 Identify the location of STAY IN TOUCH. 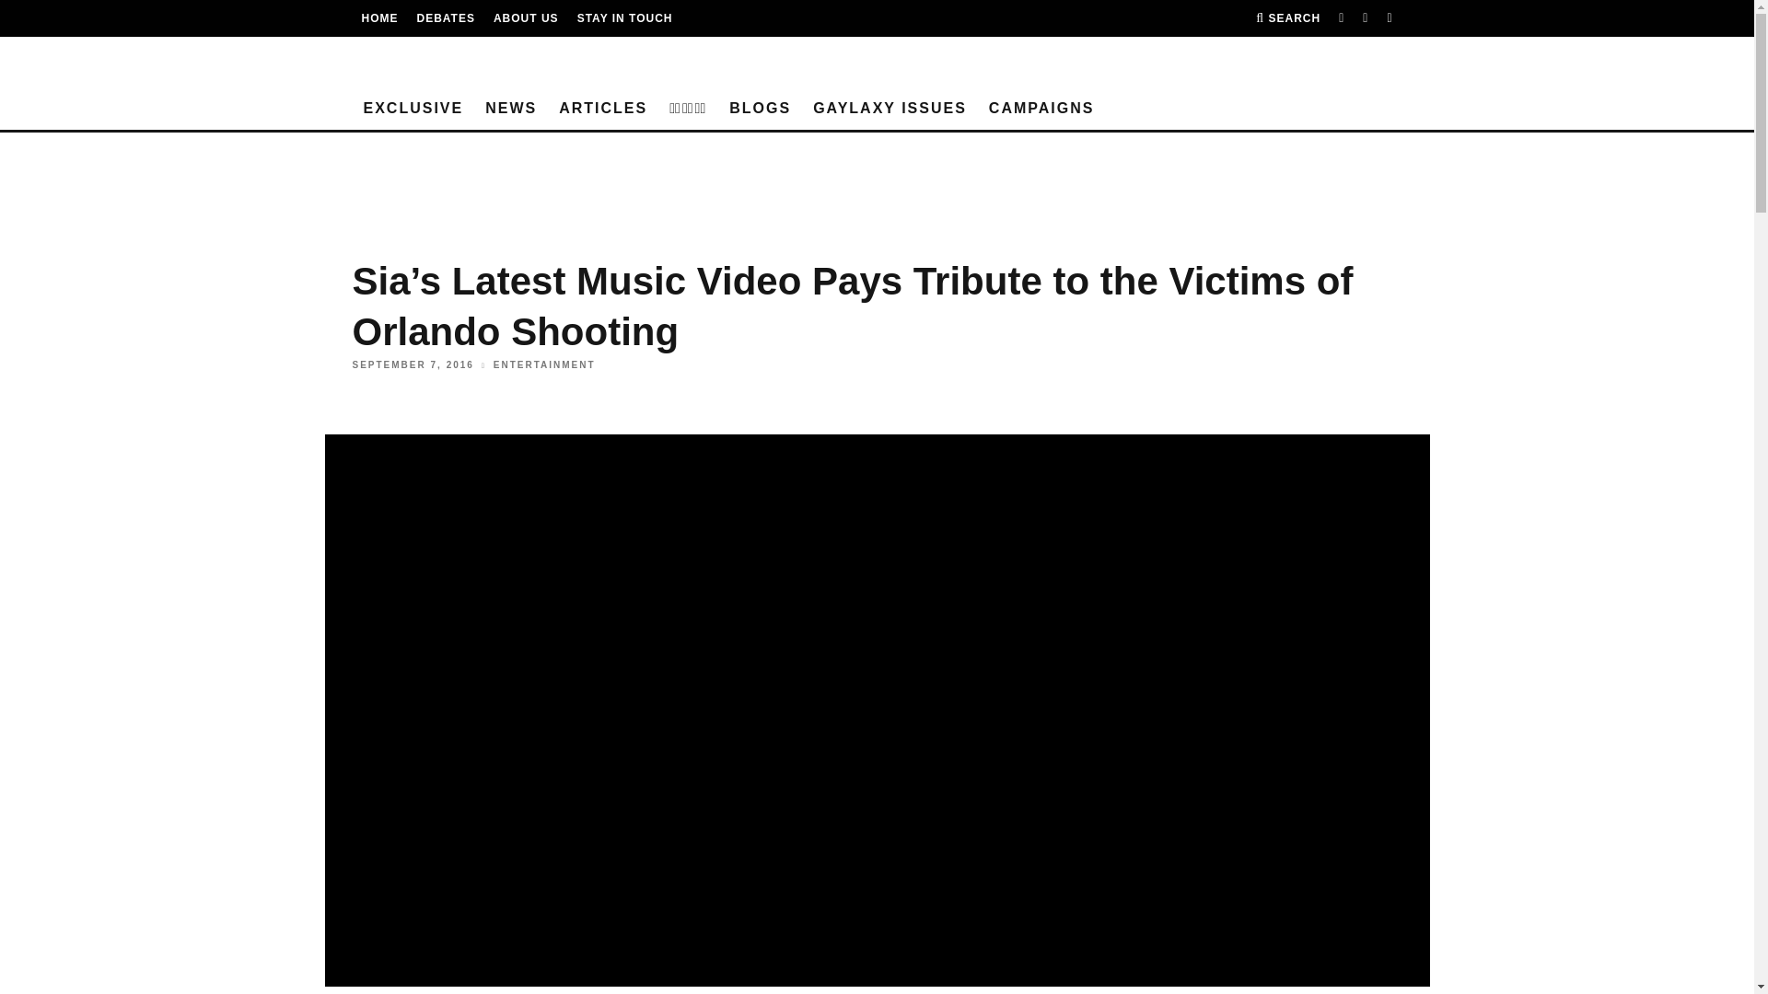
(625, 18).